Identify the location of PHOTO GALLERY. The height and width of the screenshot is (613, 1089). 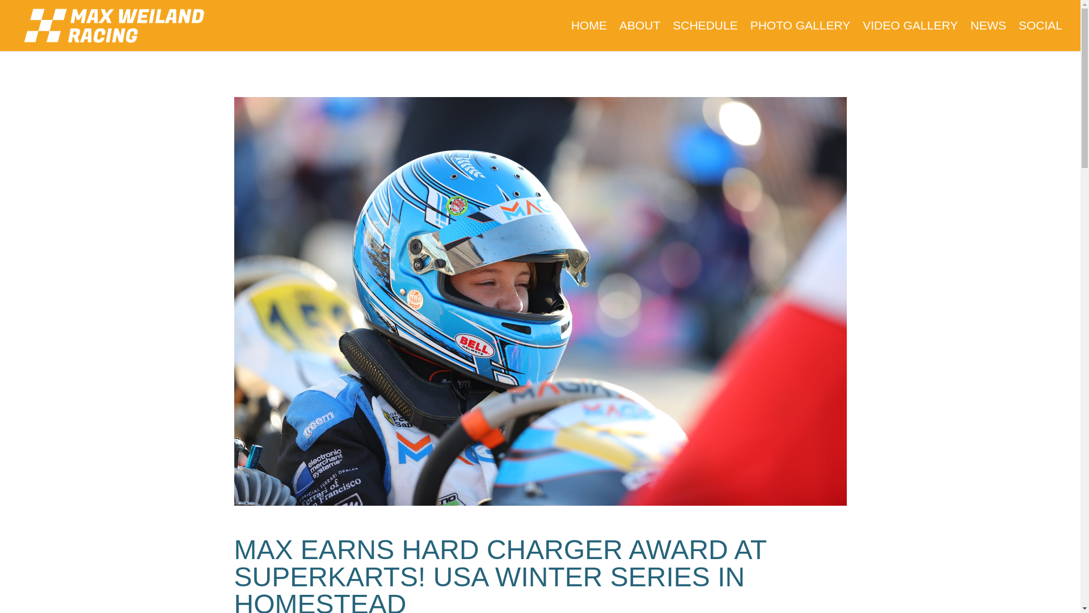
(800, 36).